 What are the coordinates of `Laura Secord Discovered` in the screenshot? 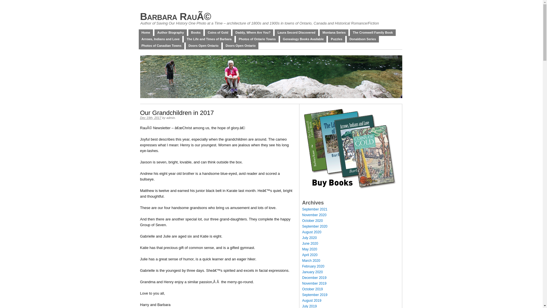 It's located at (296, 33).